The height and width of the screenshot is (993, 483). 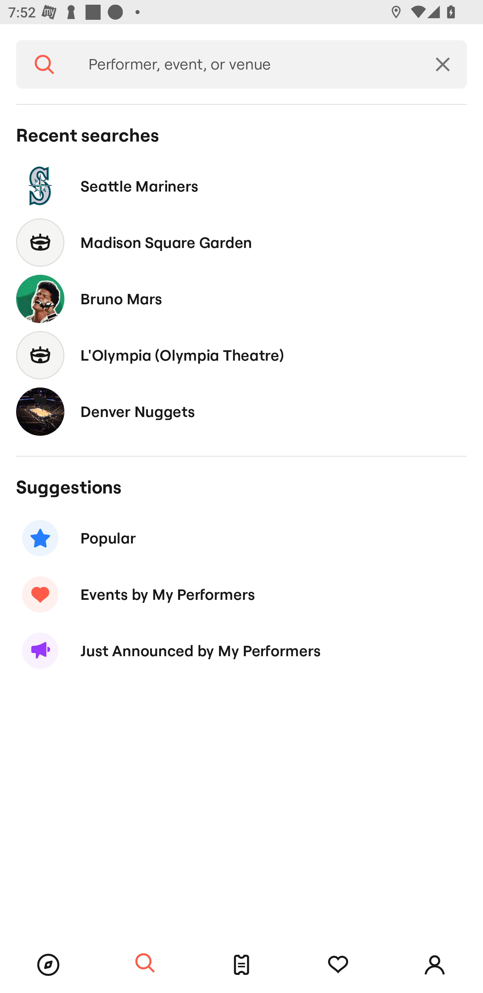 What do you see at coordinates (44, 64) in the screenshot?
I see `Search` at bounding box center [44, 64].